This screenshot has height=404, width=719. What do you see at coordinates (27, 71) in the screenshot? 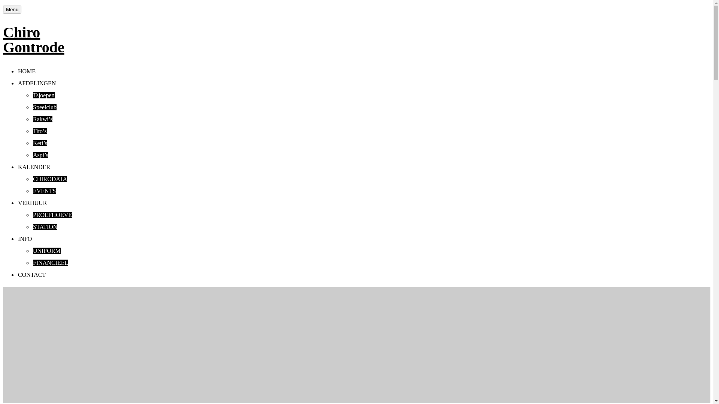
I see `HOME` at bounding box center [27, 71].